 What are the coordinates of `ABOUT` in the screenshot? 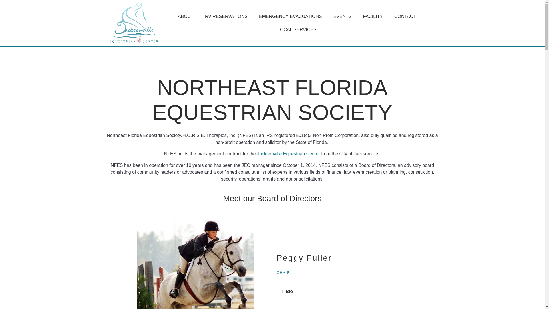 It's located at (185, 17).